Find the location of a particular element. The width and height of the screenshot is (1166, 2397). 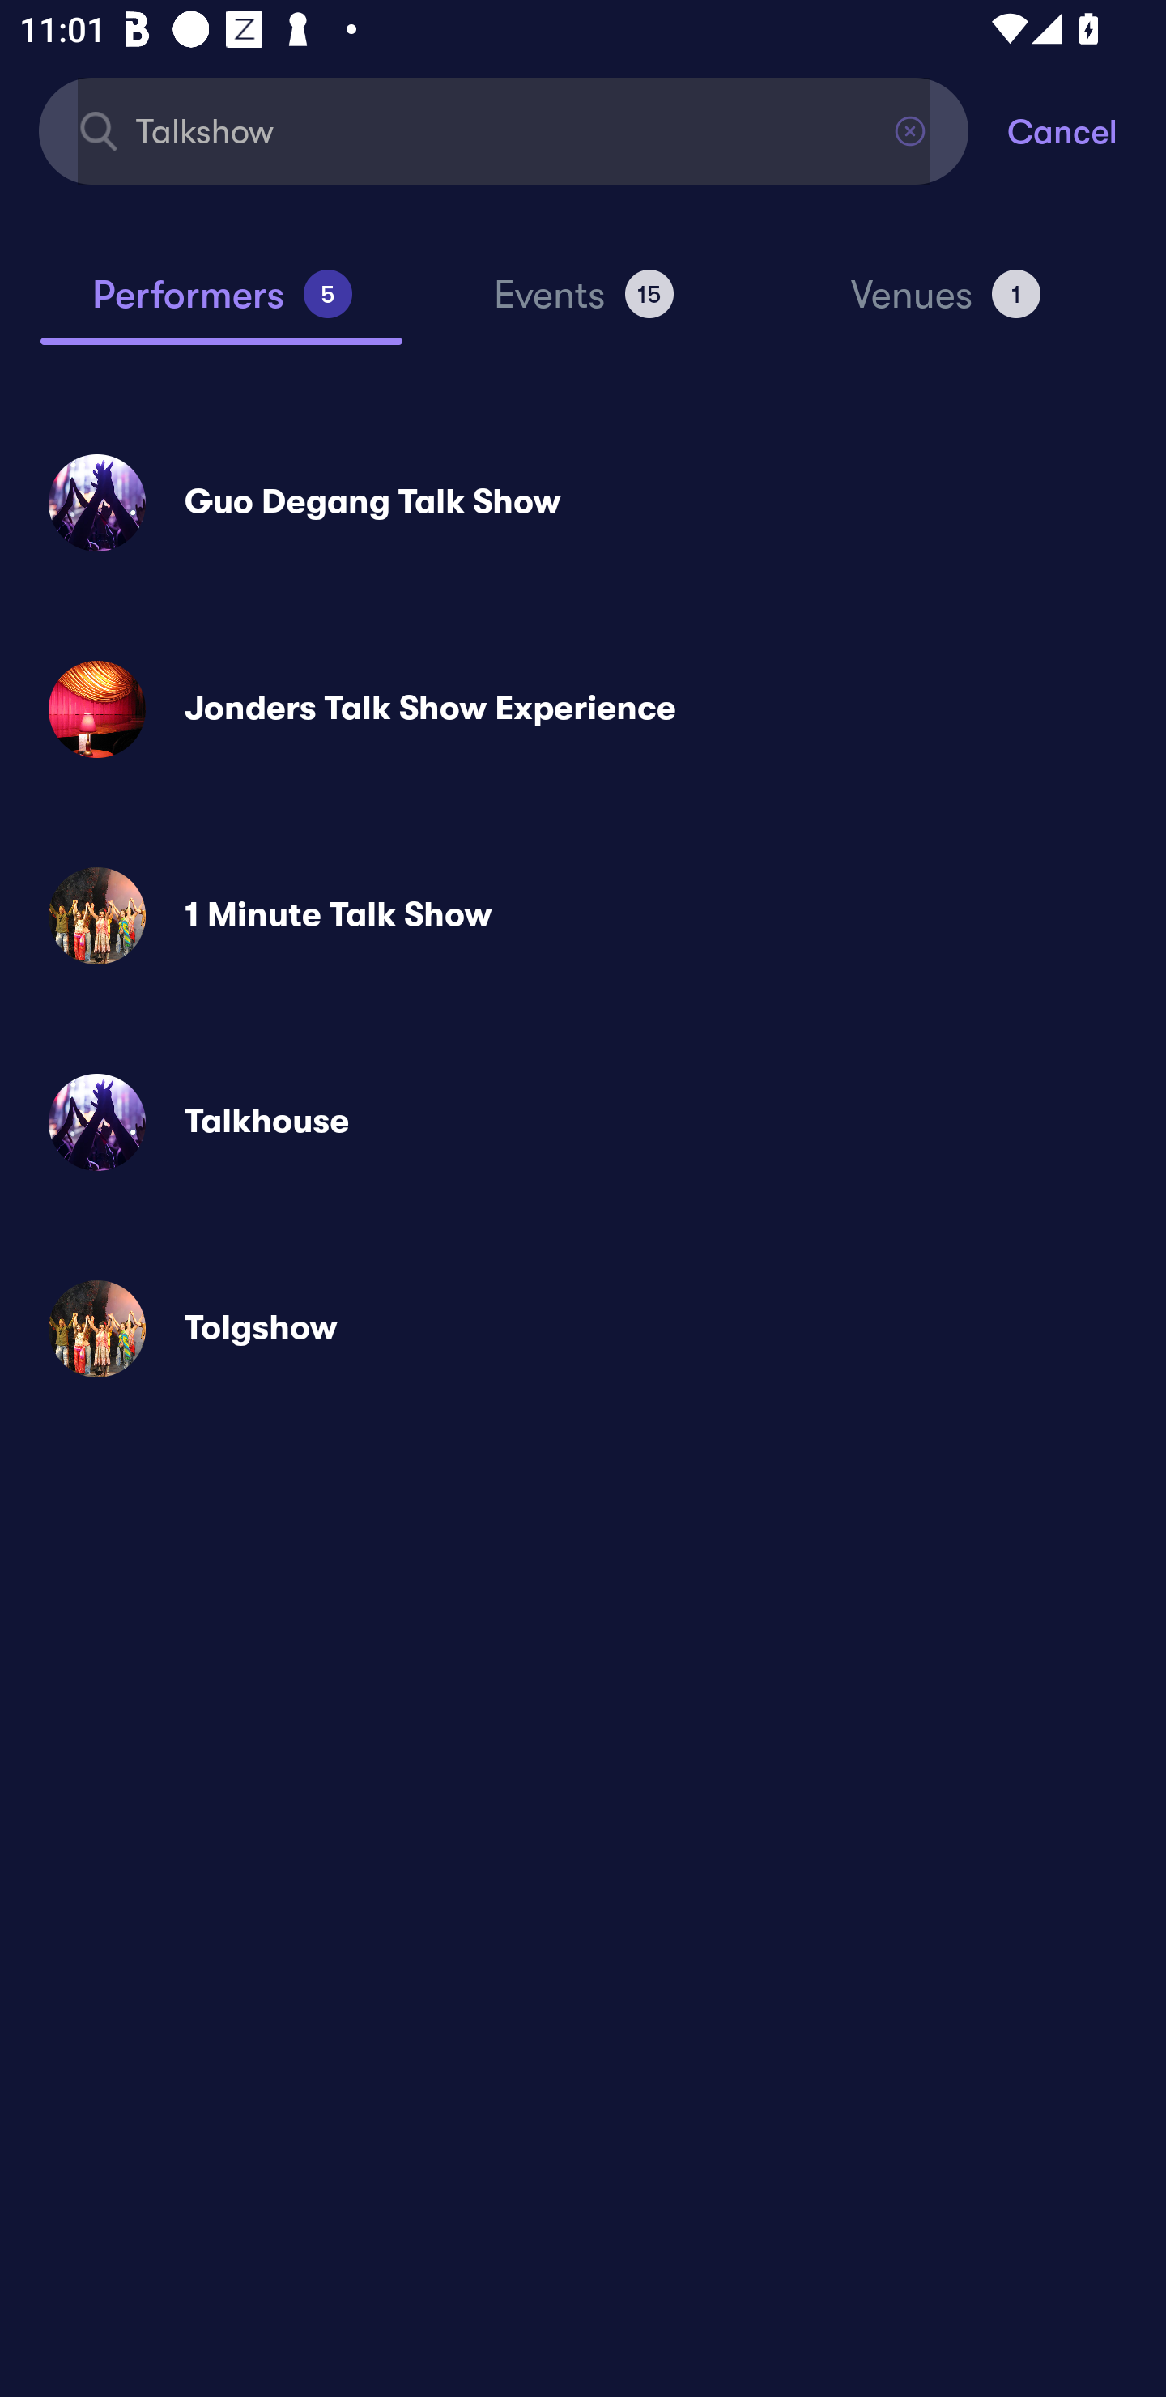

Events 15 is located at coordinates (583, 306).